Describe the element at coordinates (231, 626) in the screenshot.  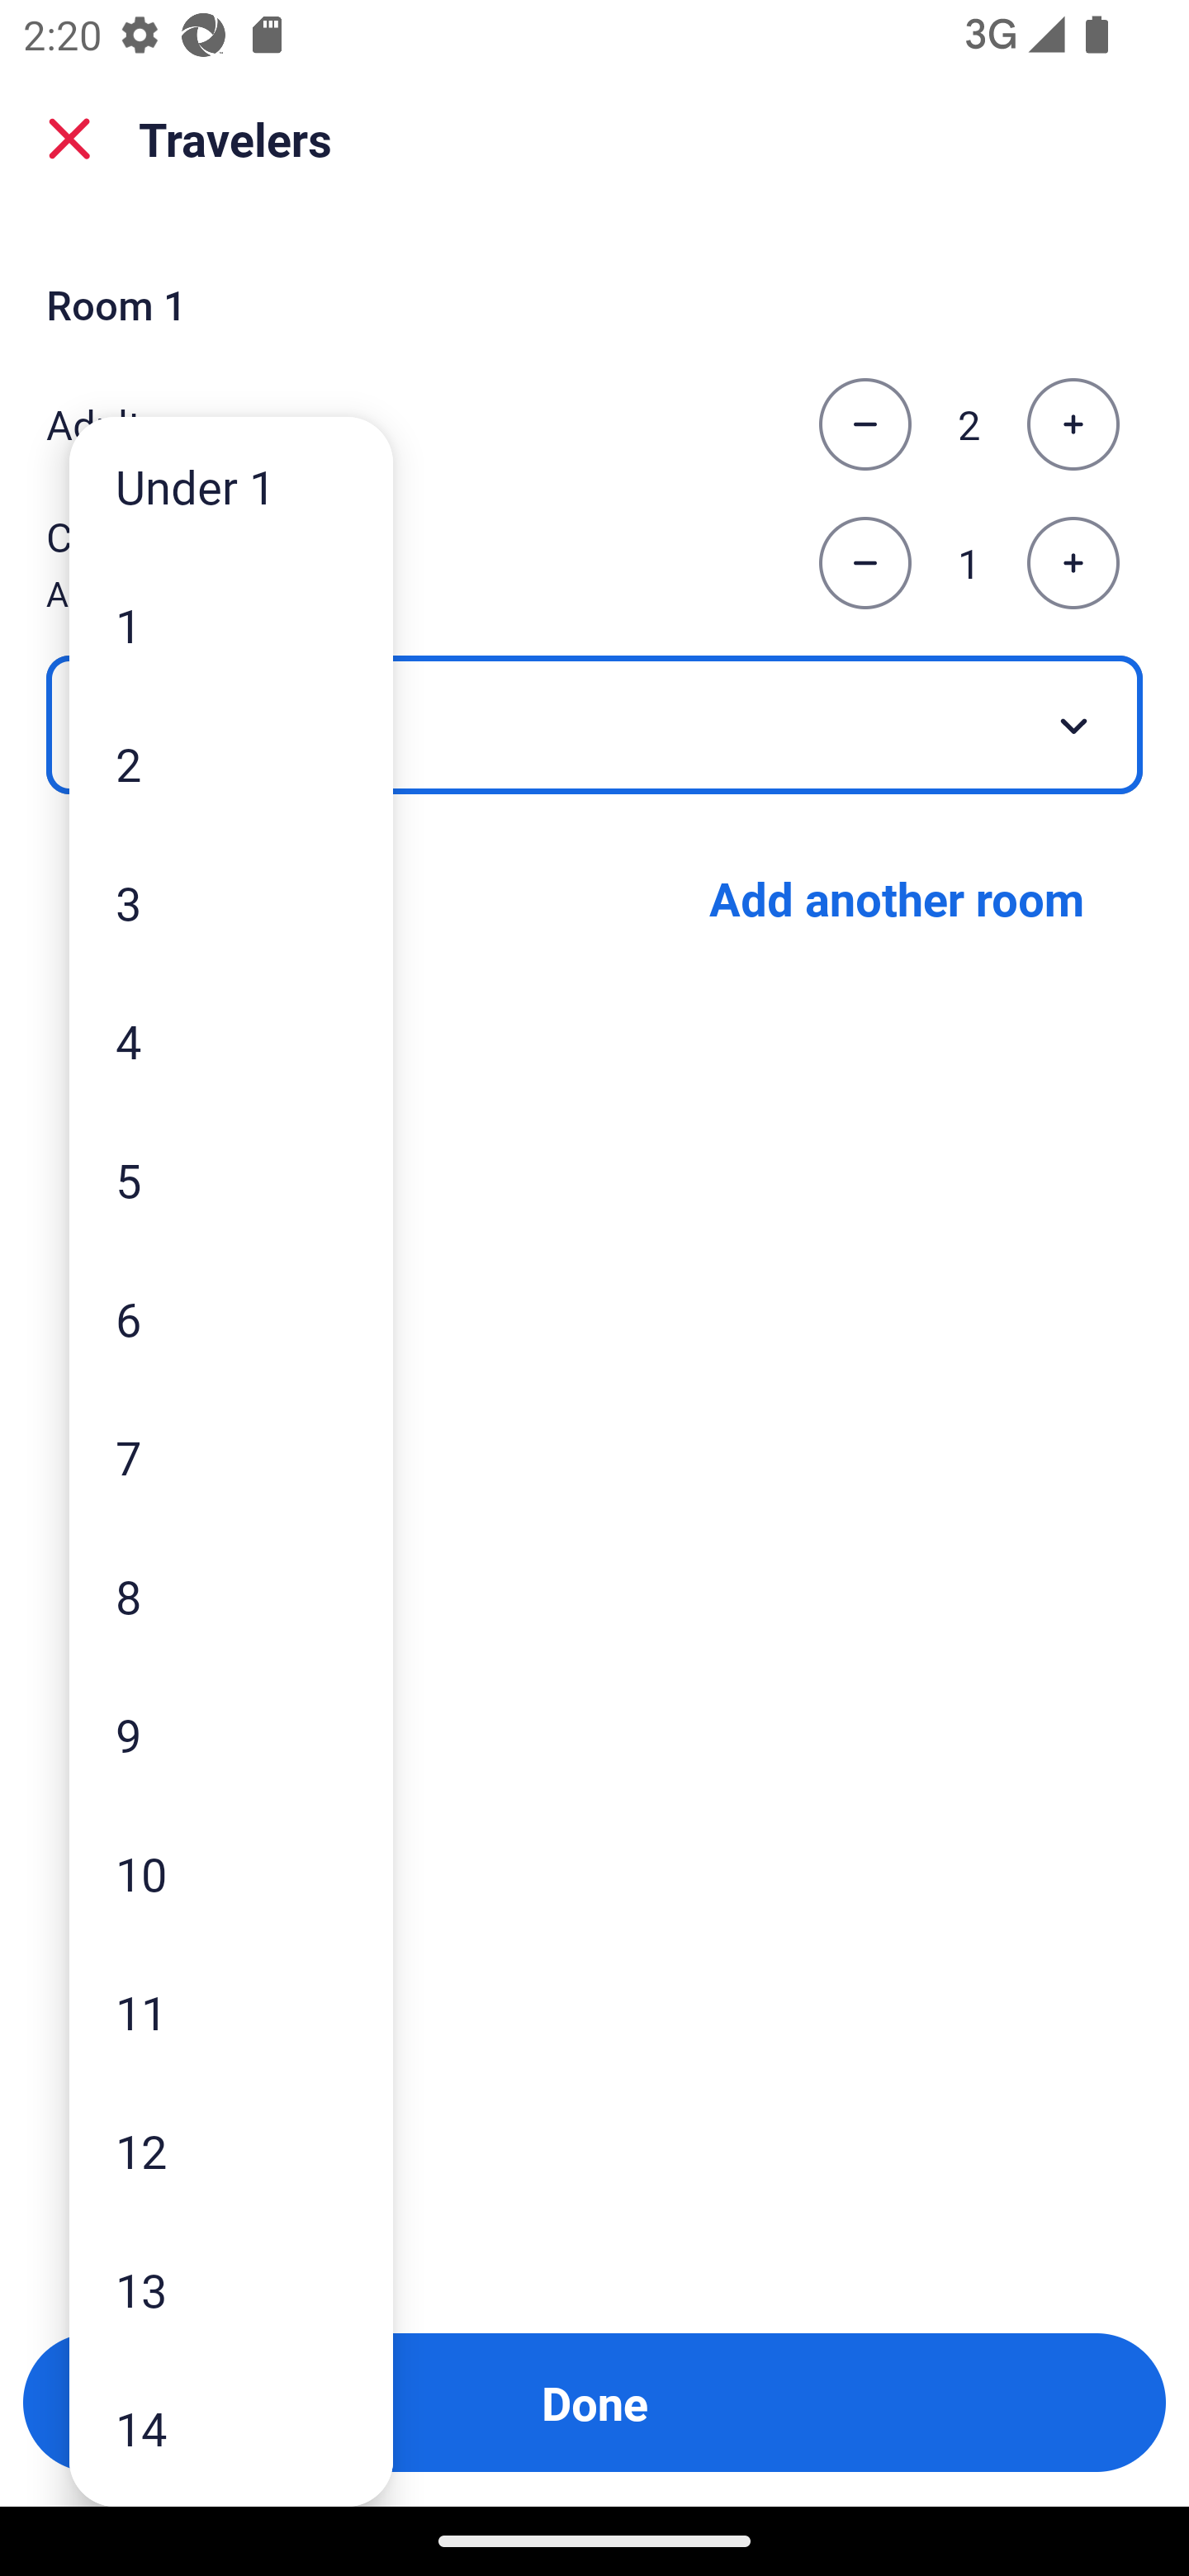
I see `1` at that location.